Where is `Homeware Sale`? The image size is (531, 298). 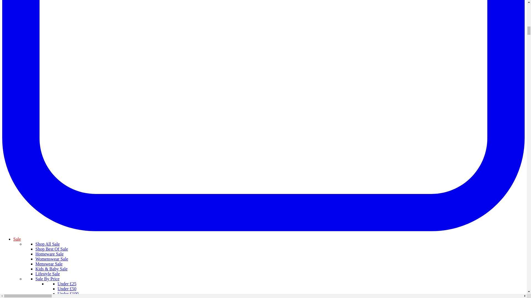 Homeware Sale is located at coordinates (50, 254).